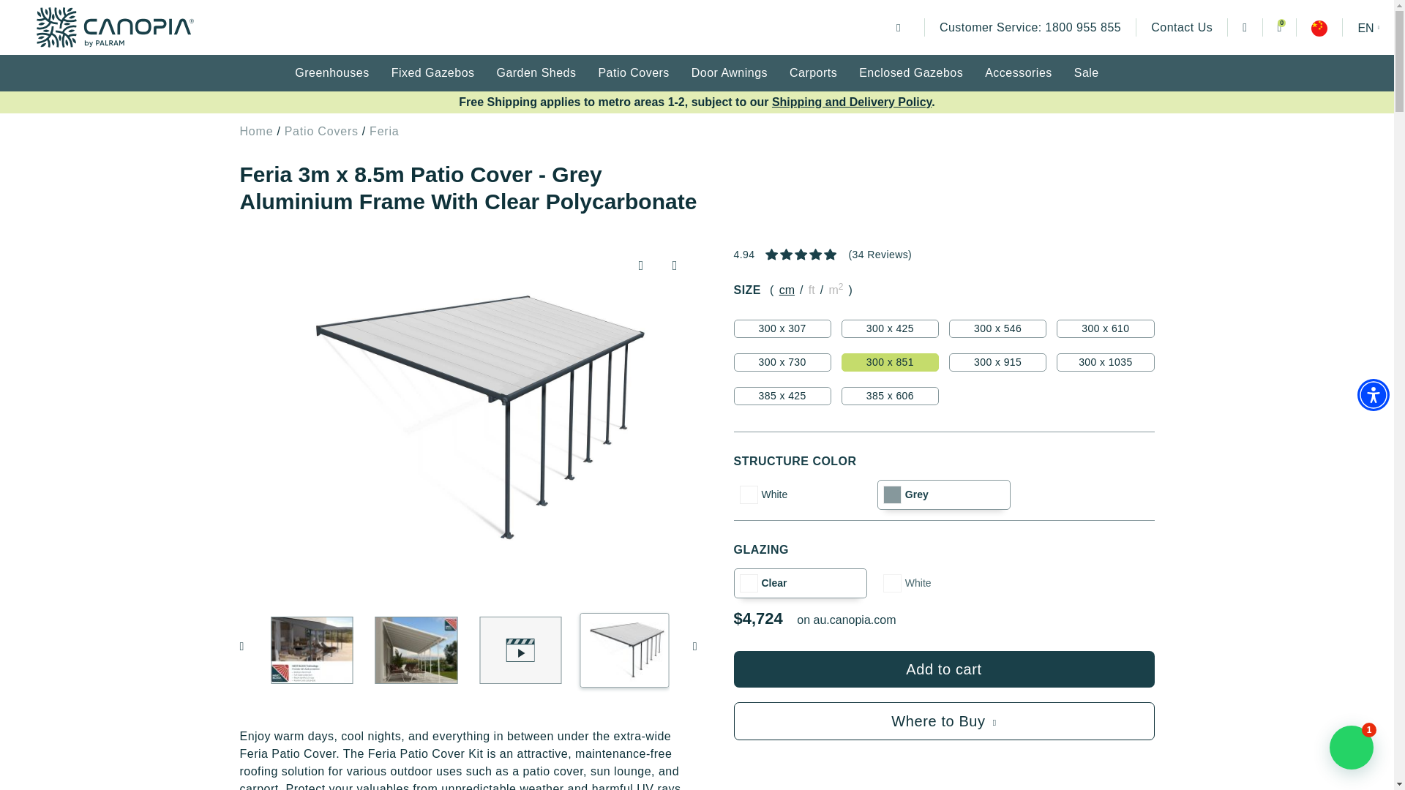 Image resolution: width=1405 pixels, height=790 pixels. Describe the element at coordinates (1280, 26) in the screenshot. I see `Customer Service: 1800 955 855` at that location.